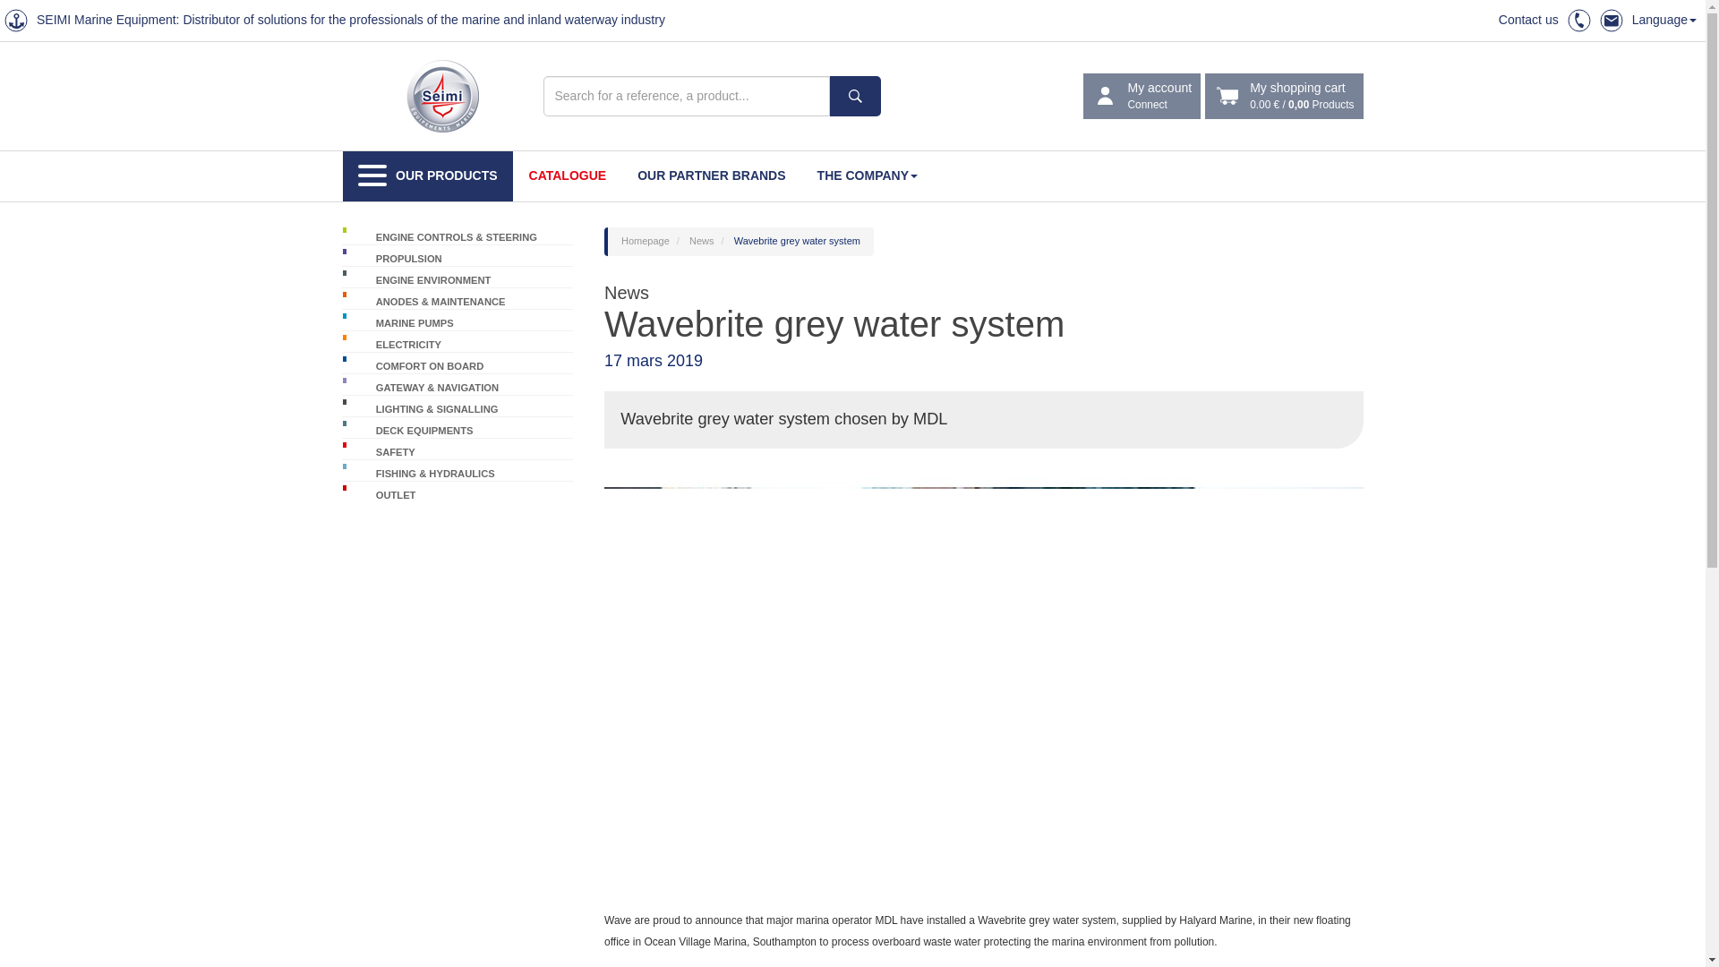  Describe the element at coordinates (1529, 20) in the screenshot. I see `Contact us` at that location.